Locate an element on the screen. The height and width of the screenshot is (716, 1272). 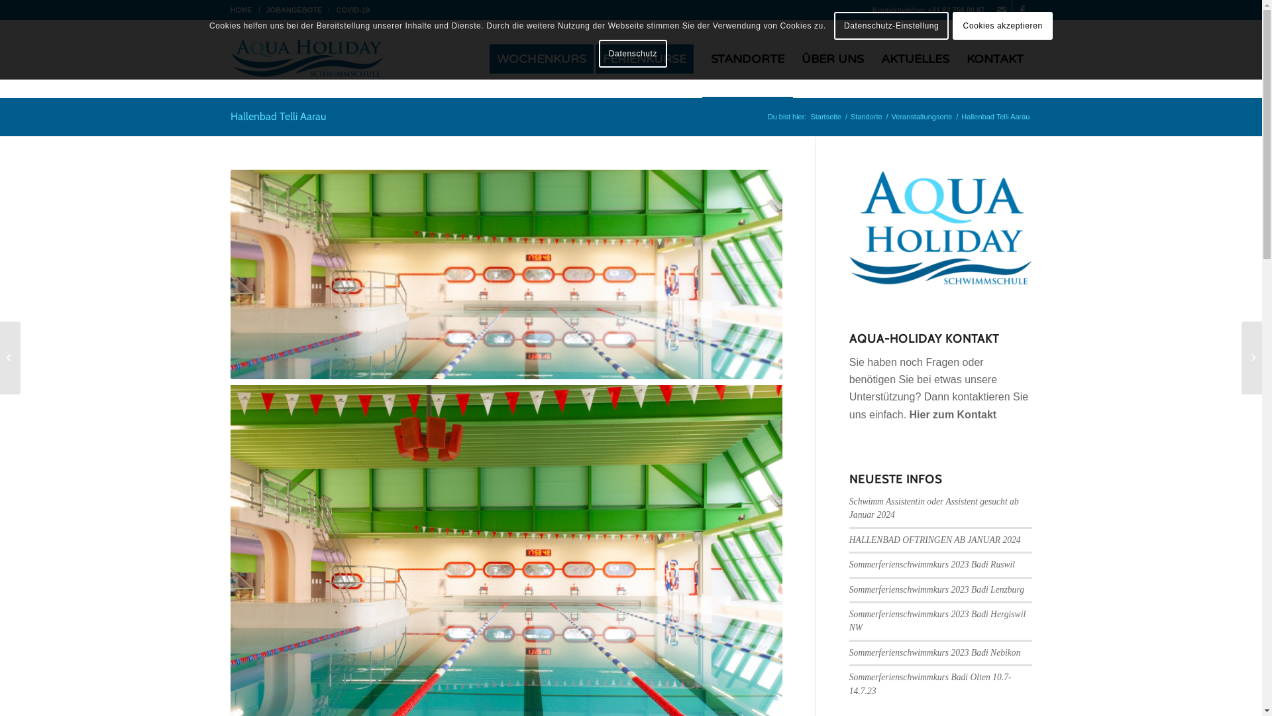
Facebook is located at coordinates (1022, 10).